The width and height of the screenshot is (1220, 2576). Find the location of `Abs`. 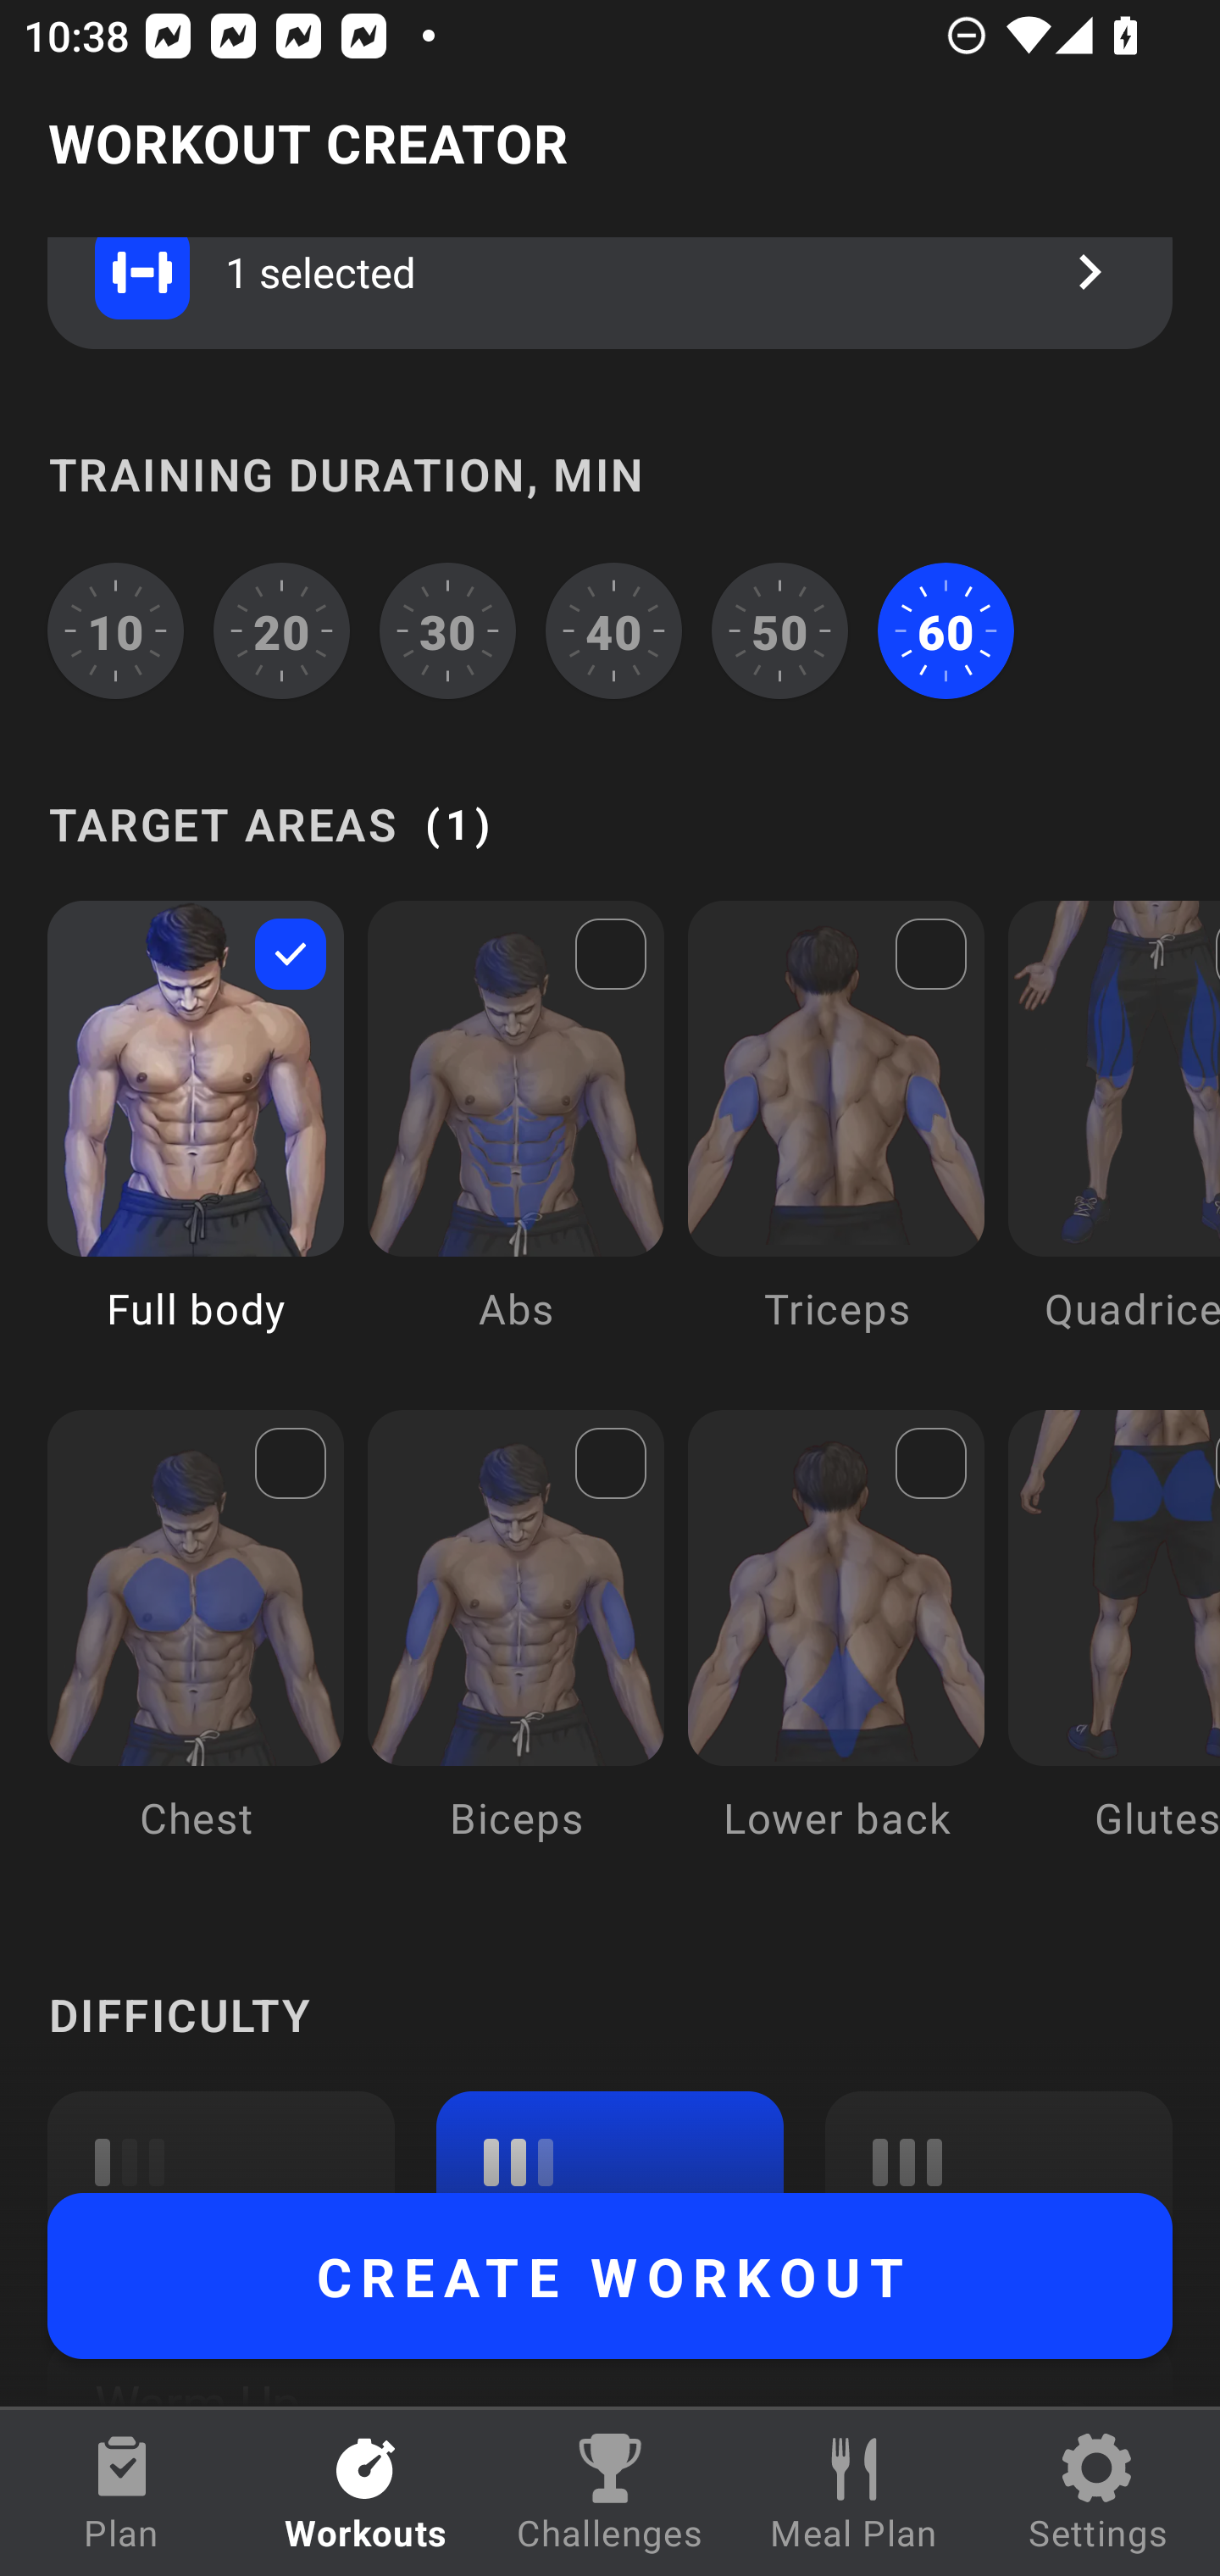

Abs is located at coordinates (515, 1141).